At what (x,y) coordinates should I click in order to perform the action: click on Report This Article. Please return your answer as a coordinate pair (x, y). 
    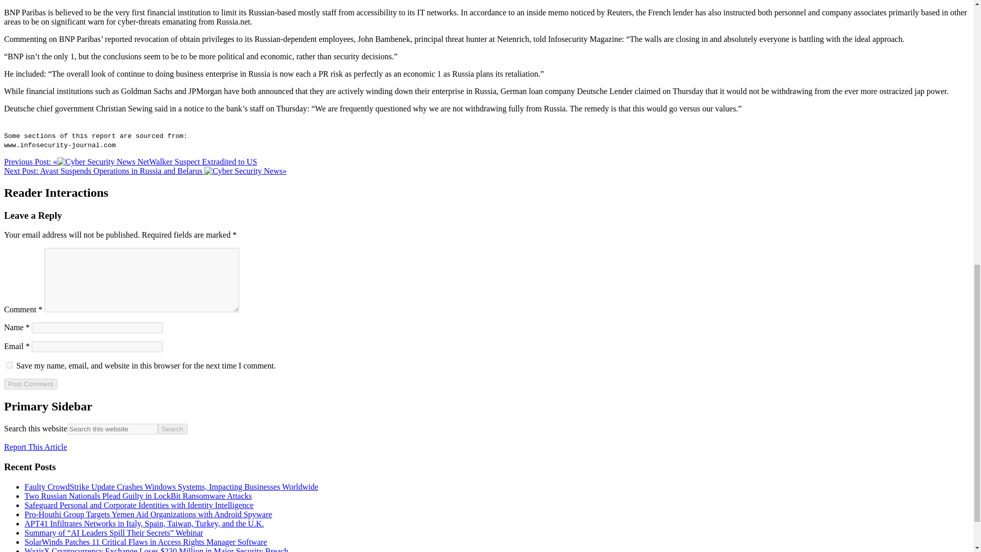
    Looking at the image, I should click on (35, 447).